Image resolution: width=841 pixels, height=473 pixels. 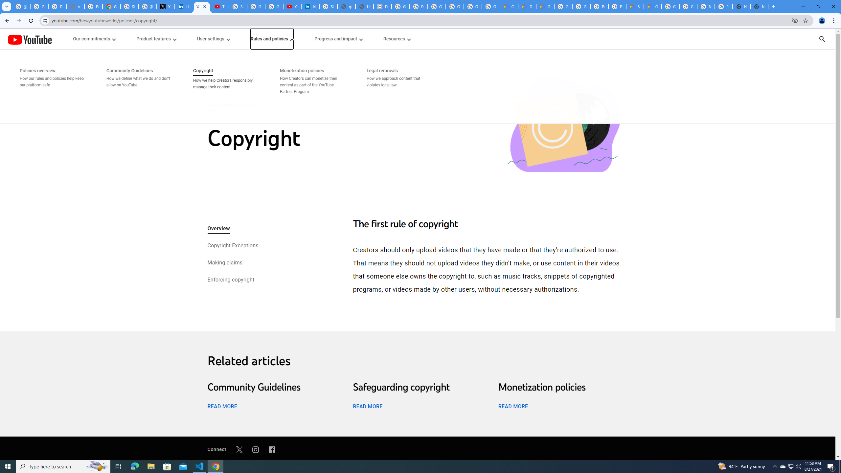 I want to click on Twitter, so click(x=239, y=449).